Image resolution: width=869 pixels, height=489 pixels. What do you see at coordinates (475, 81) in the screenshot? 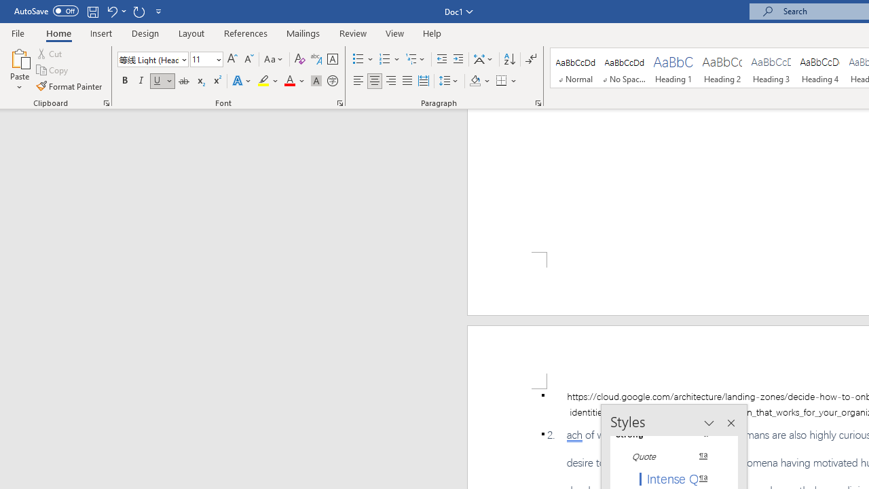
I see `Shading RGB(0, 0, 0)` at bounding box center [475, 81].